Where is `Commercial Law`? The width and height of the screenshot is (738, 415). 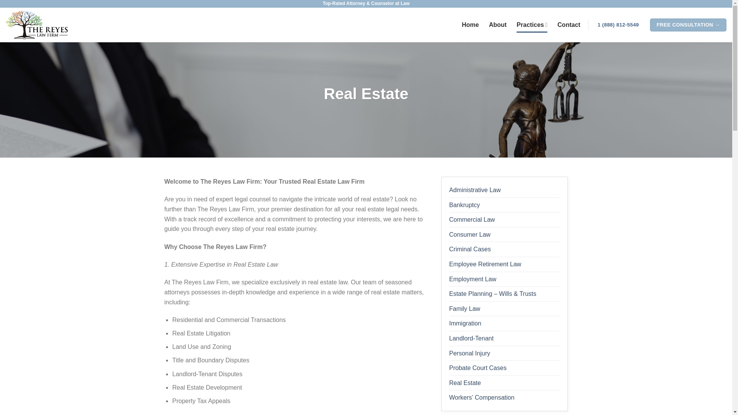
Commercial Law is located at coordinates (471, 219).